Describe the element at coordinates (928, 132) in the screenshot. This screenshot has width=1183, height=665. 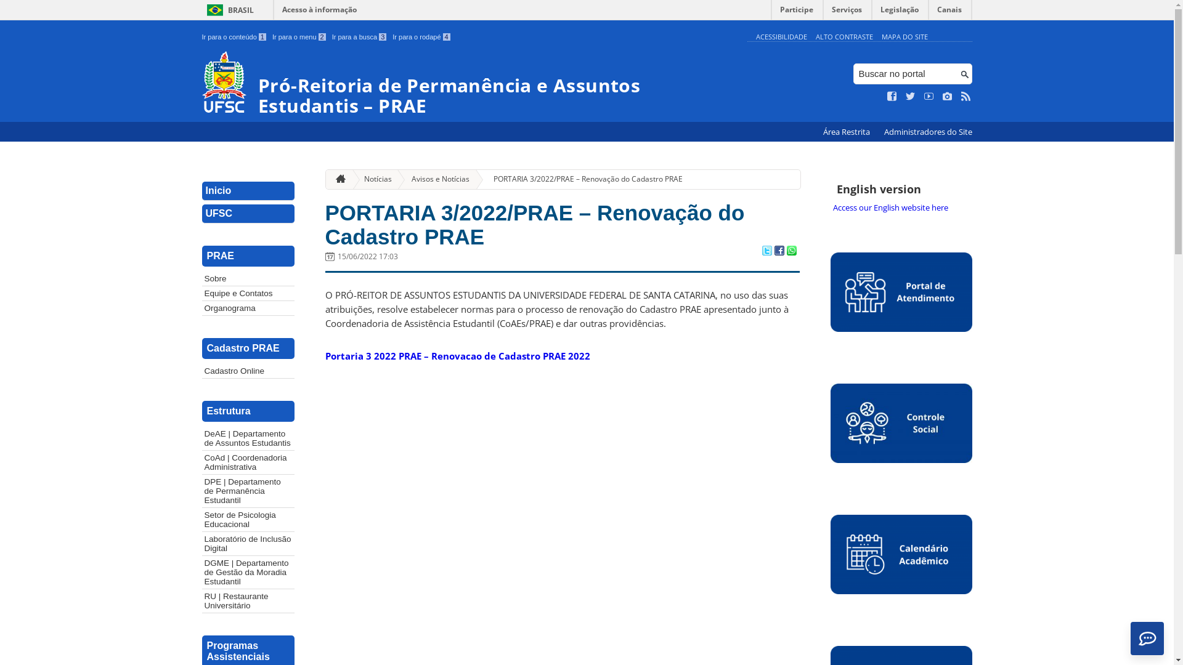
I see `Administradores do Site` at that location.